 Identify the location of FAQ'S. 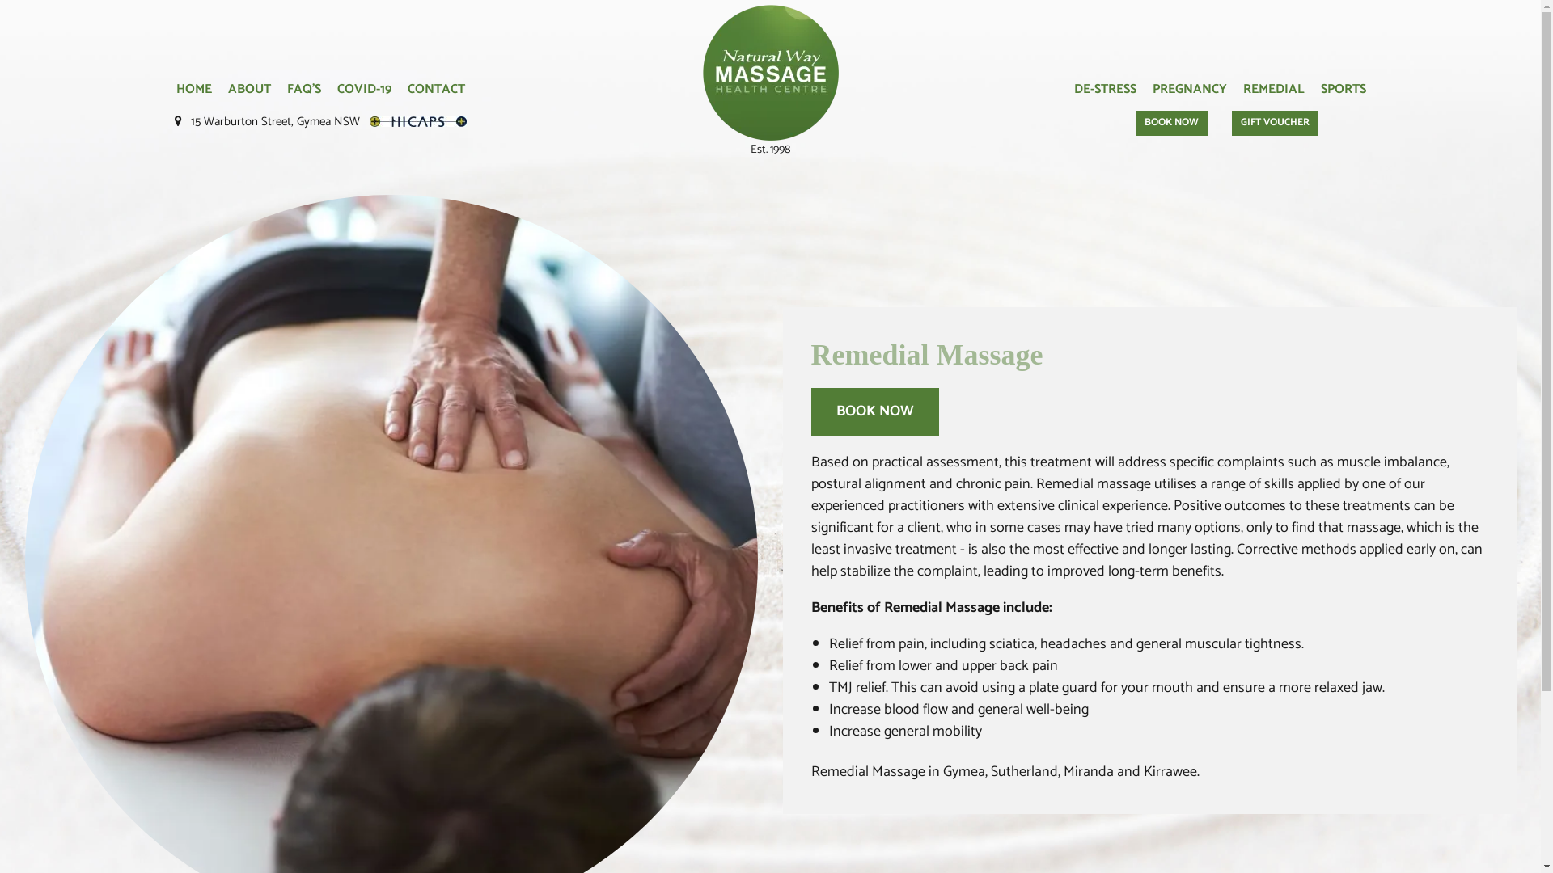
(304, 90).